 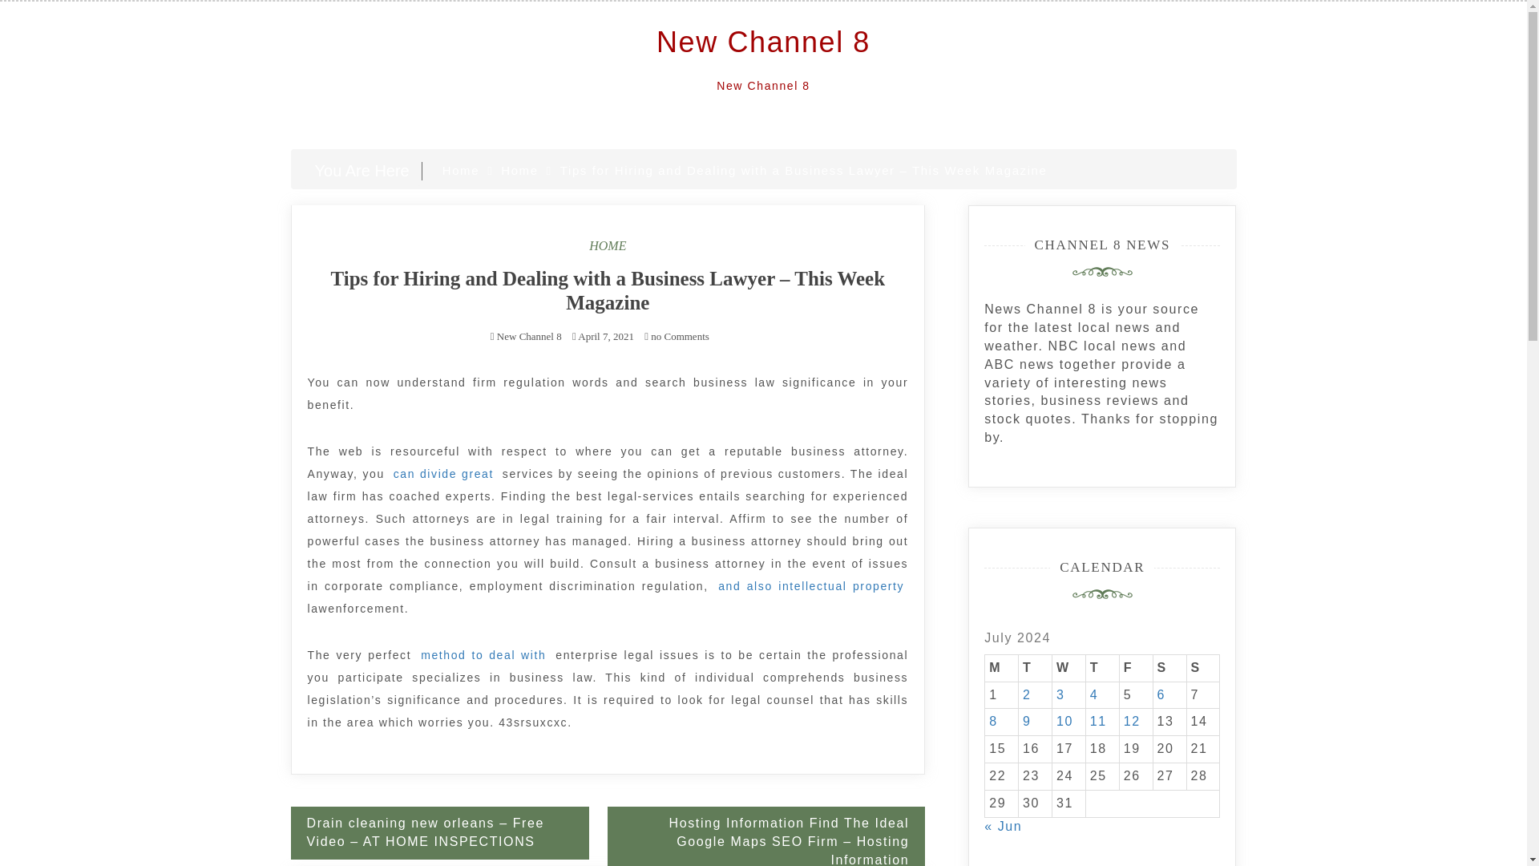 I want to click on Thursday, so click(x=1101, y=667).